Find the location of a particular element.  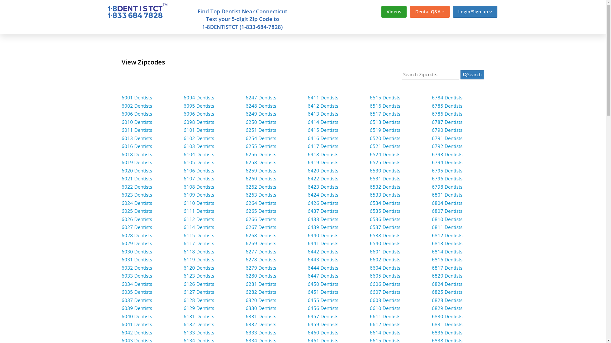

6331 Dentists is located at coordinates (261, 316).